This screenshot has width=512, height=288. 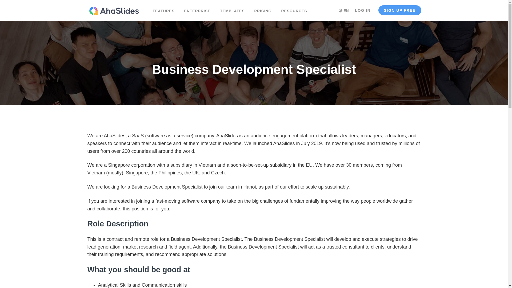 I want to click on FEATURES, so click(x=163, y=10).